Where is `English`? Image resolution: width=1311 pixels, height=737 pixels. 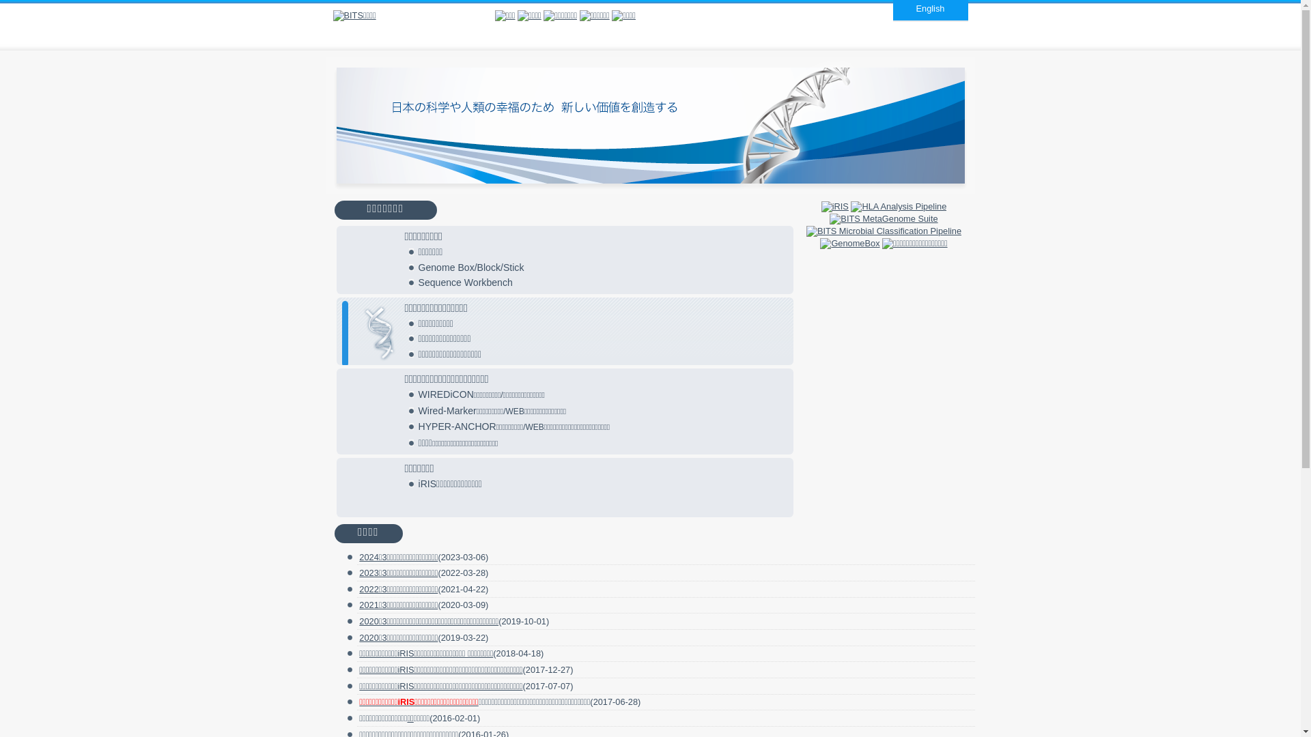
English is located at coordinates (931, 8).